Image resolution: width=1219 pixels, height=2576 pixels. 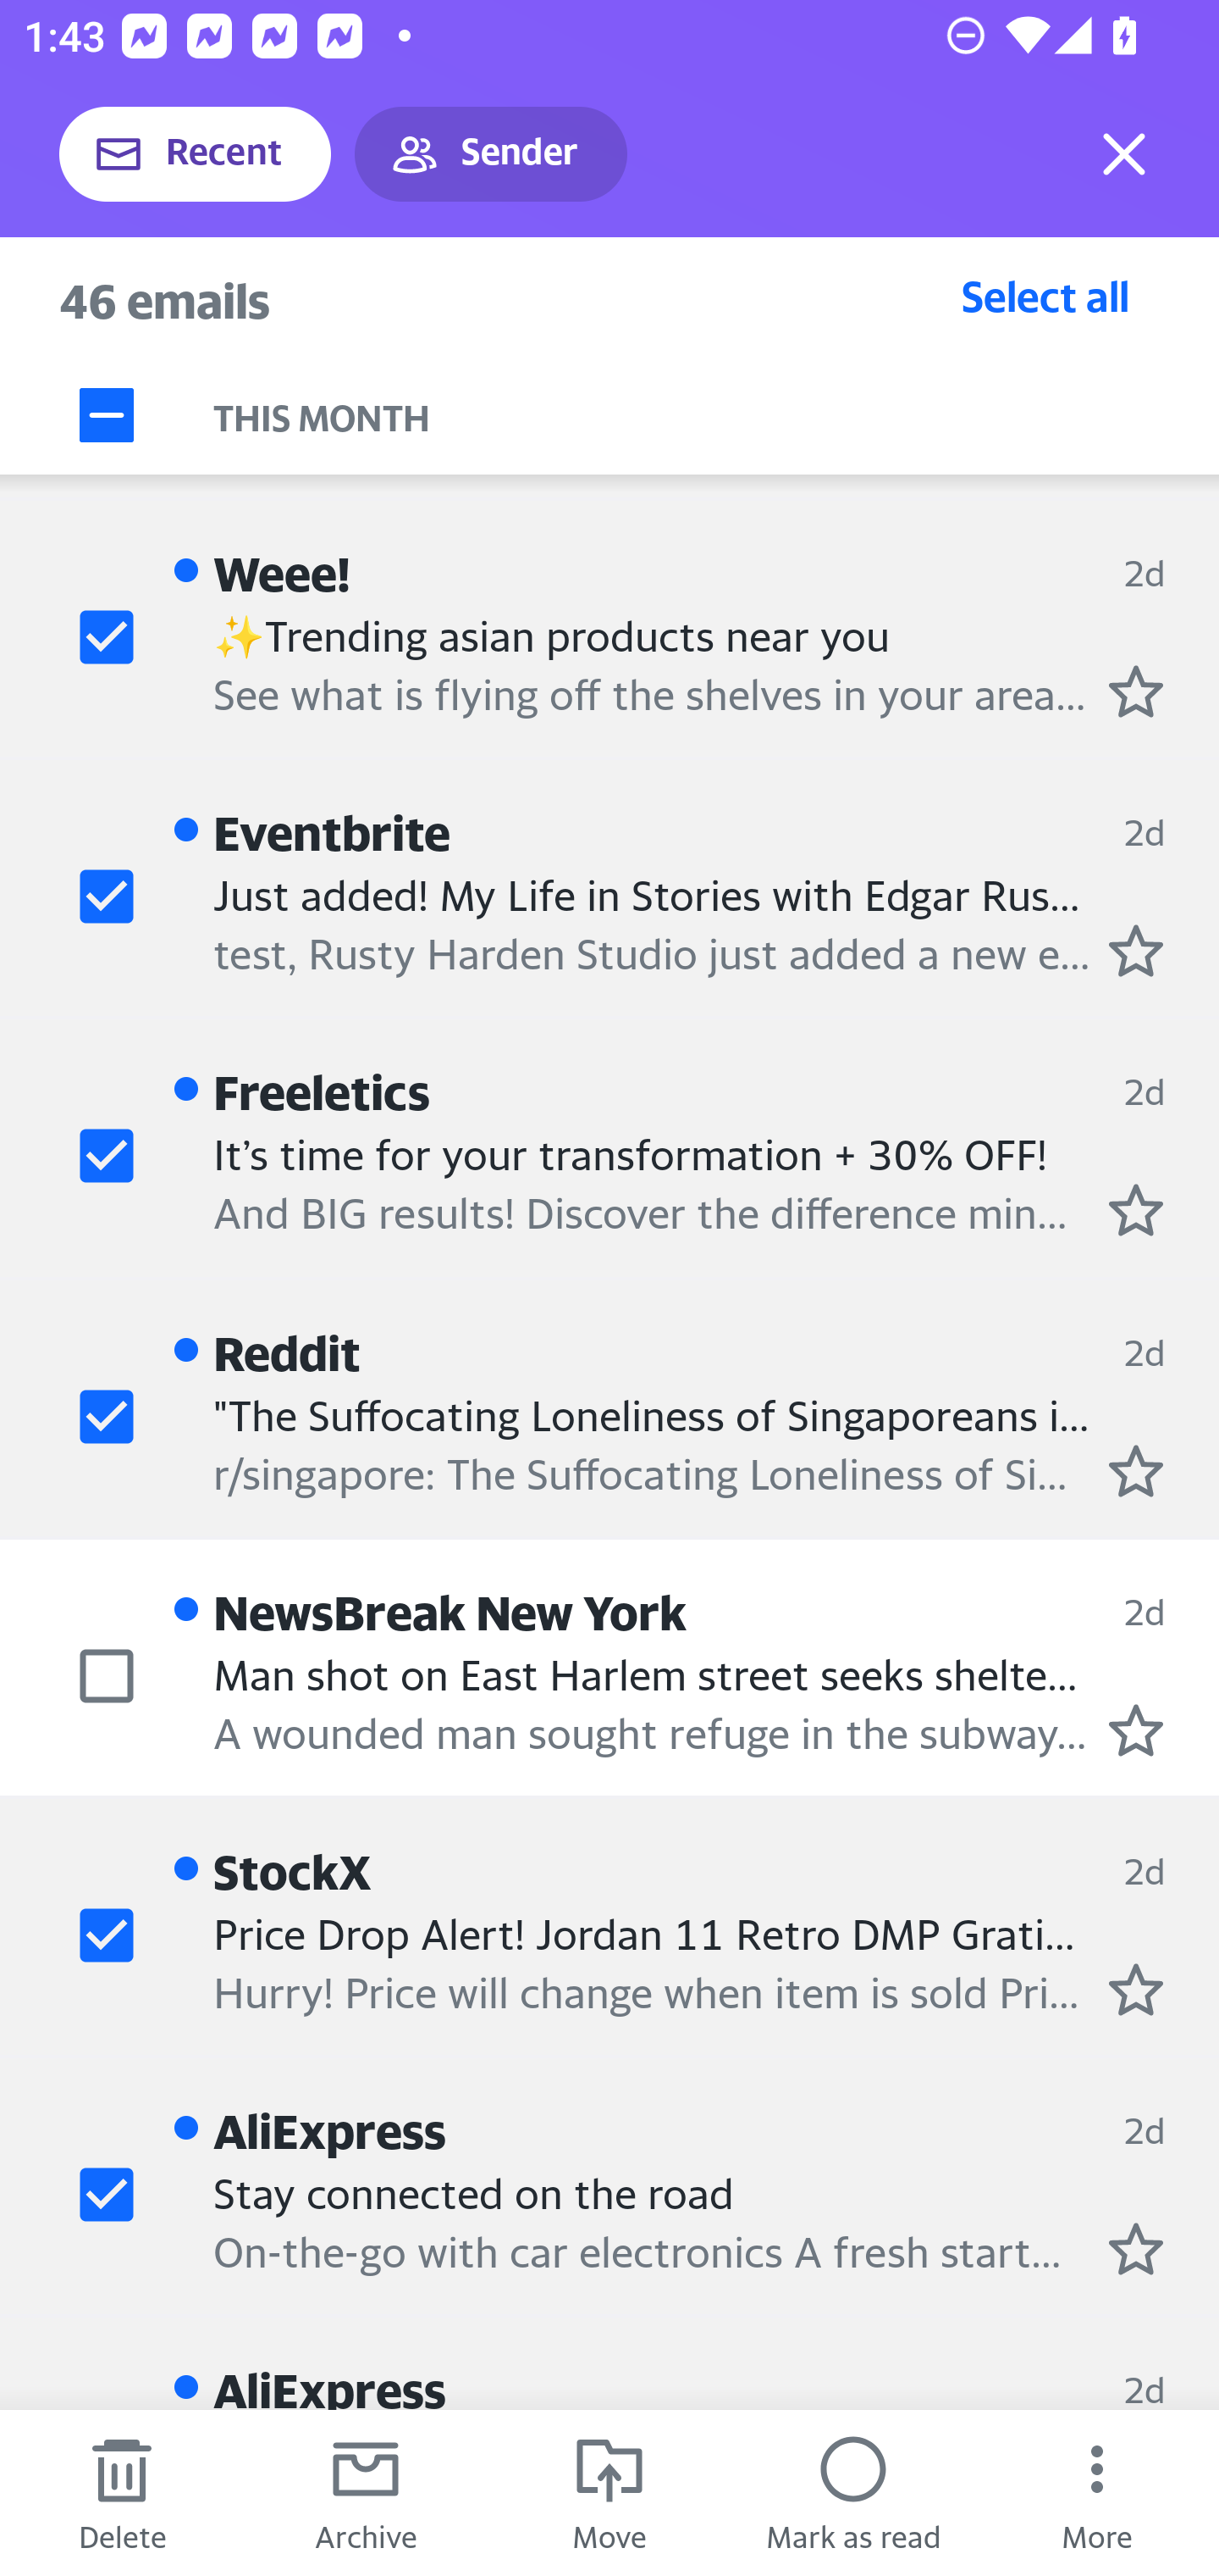 I want to click on Mark as starred., so click(x=1136, y=1472).